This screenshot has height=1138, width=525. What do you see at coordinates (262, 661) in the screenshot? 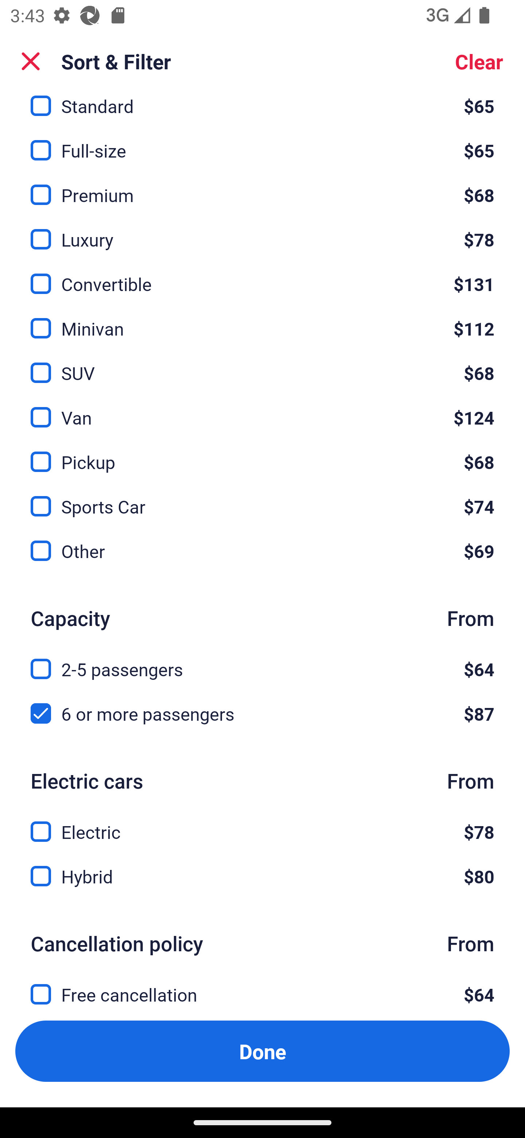
I see `2-5 passengers, $64 2-5 passengers $64` at bounding box center [262, 661].